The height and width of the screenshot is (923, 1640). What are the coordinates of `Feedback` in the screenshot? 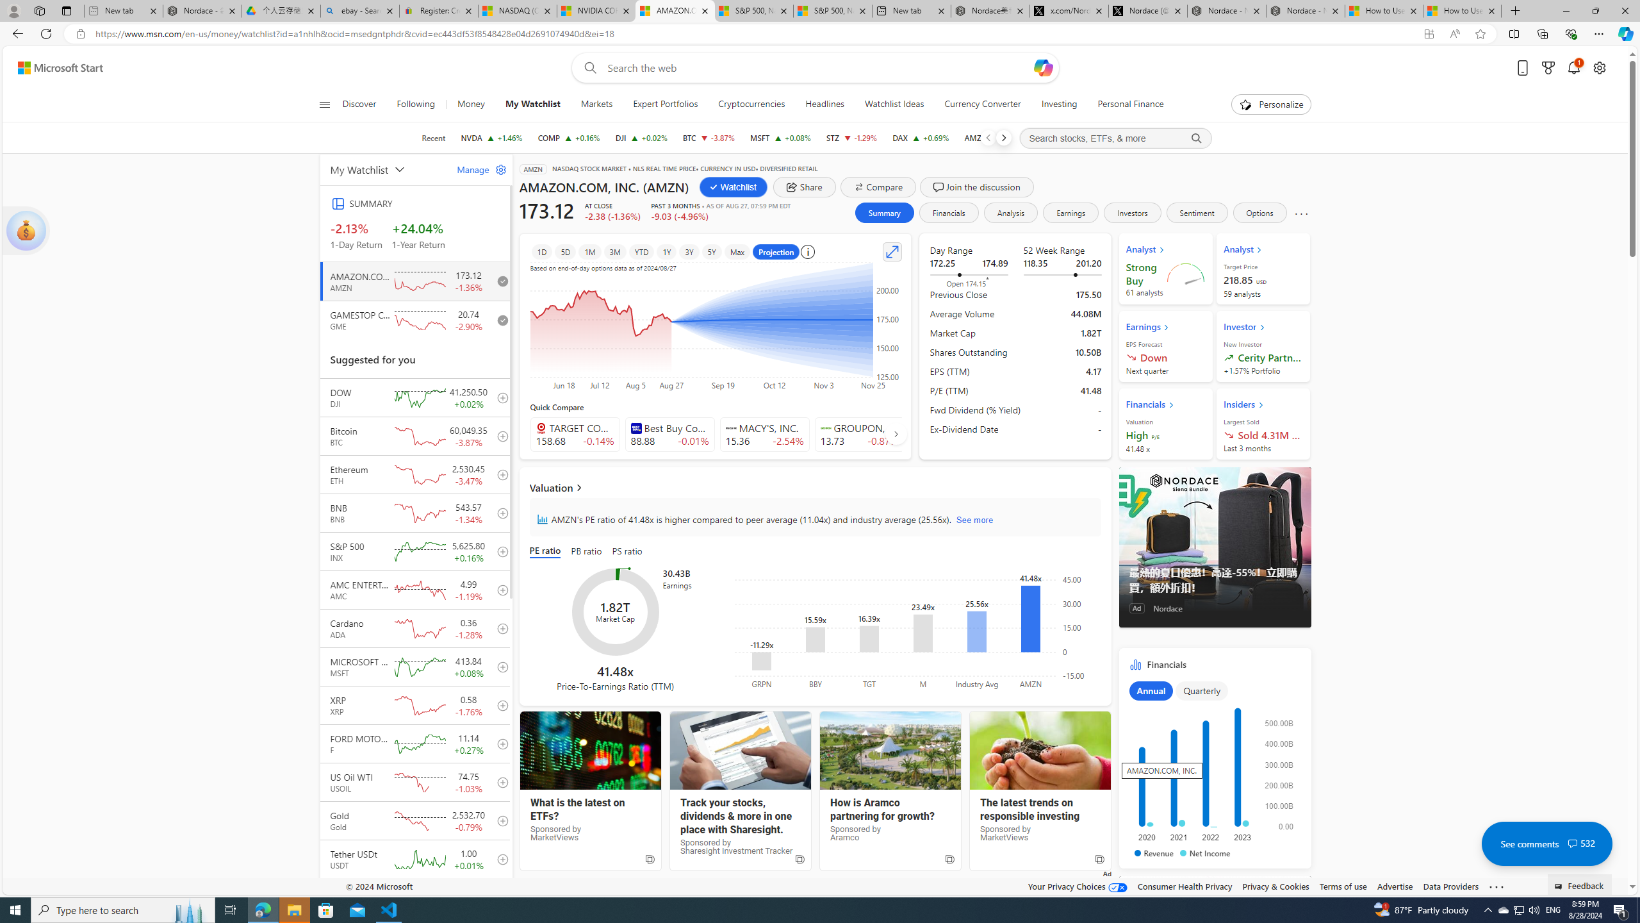 It's located at (1580, 884).